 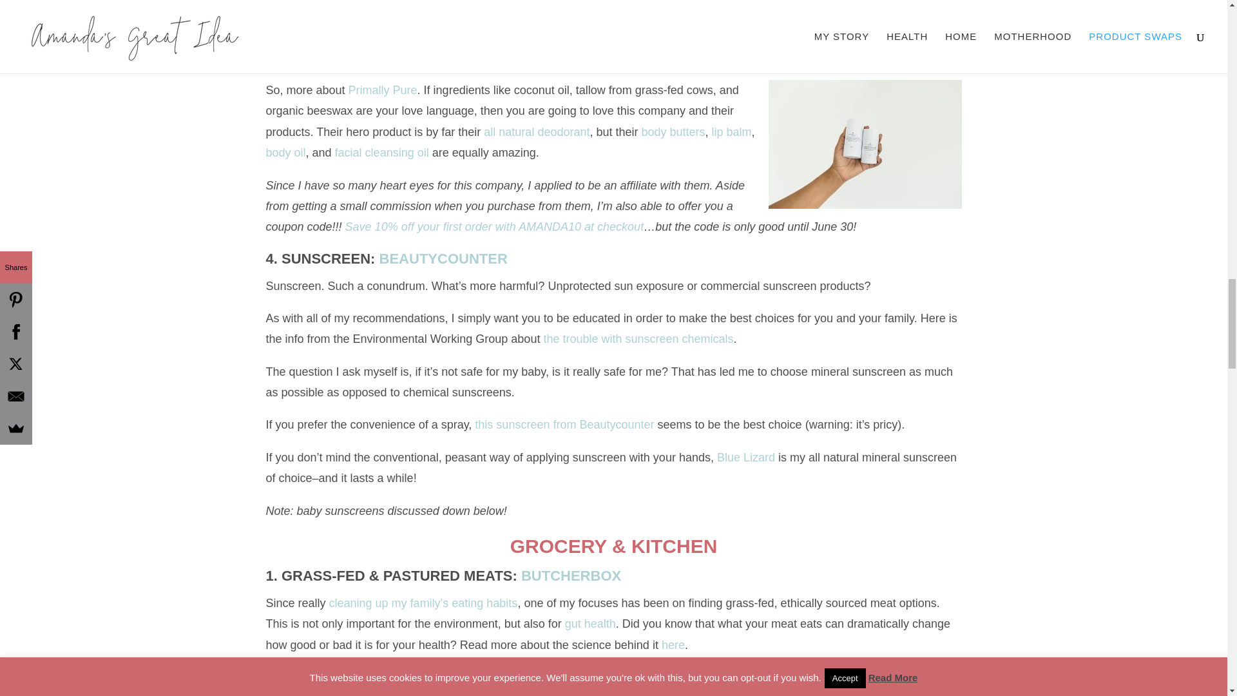 I want to click on body butters, so click(x=673, y=131).